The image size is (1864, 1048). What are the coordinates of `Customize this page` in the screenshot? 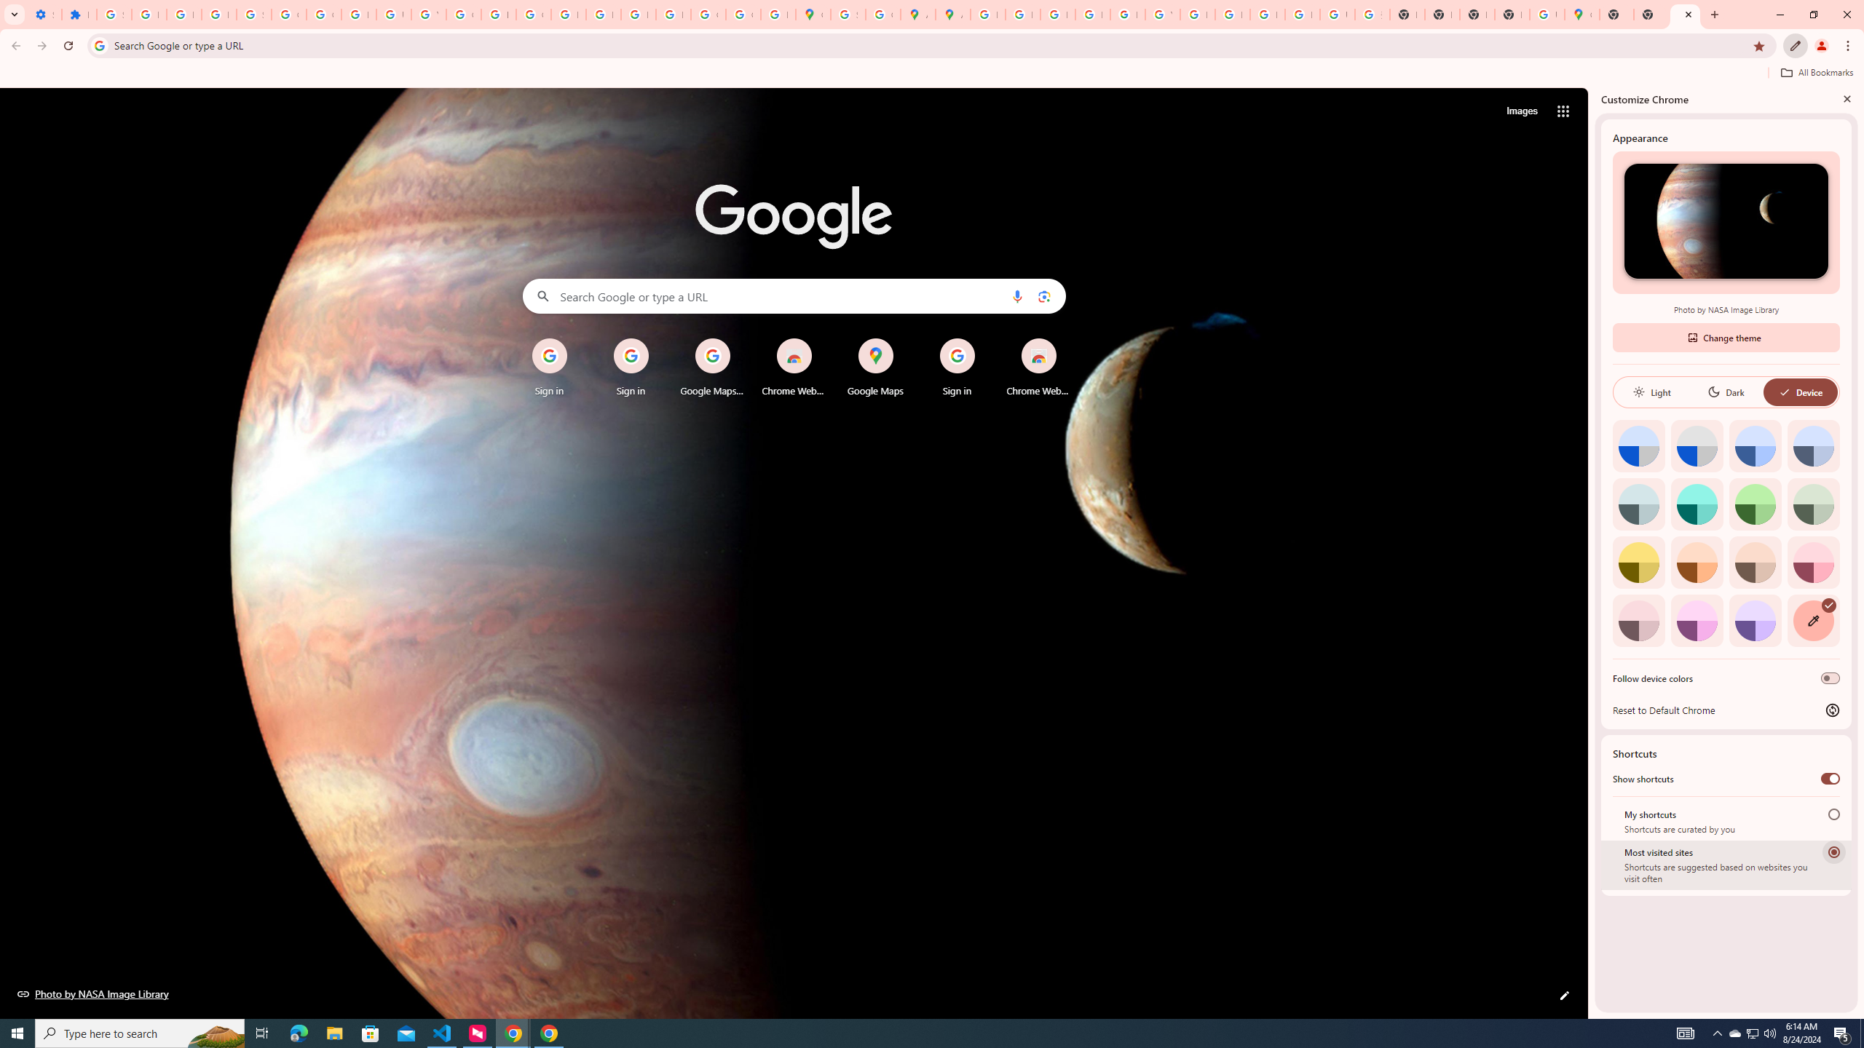 It's located at (1564, 996).